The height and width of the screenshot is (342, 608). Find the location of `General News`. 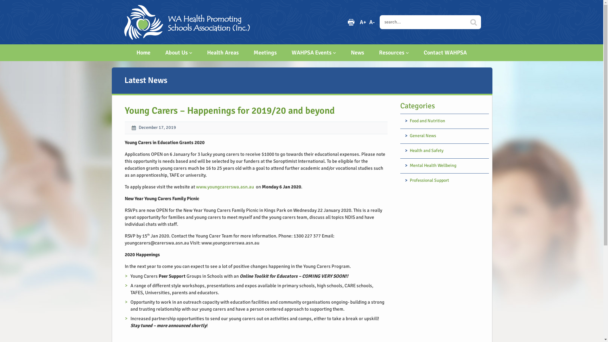

General News is located at coordinates (446, 136).